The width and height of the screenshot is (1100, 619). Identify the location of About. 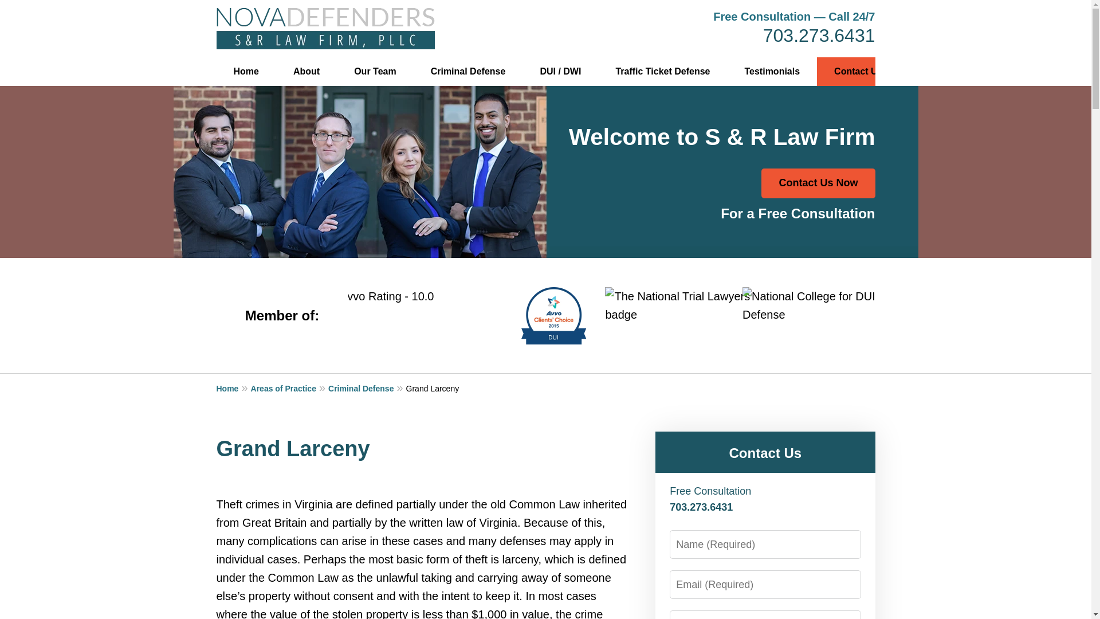
(306, 72).